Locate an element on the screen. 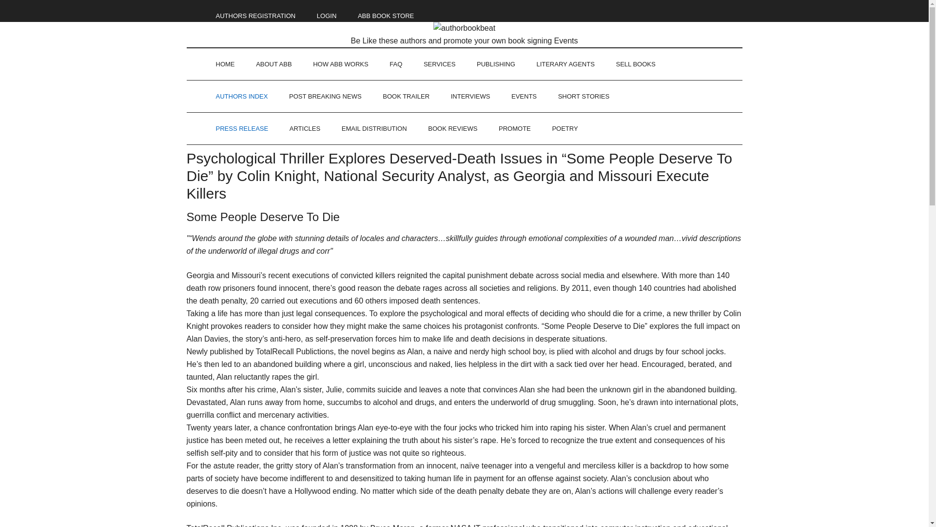 The image size is (936, 527). LITERARY AGENTS is located at coordinates (565, 64).